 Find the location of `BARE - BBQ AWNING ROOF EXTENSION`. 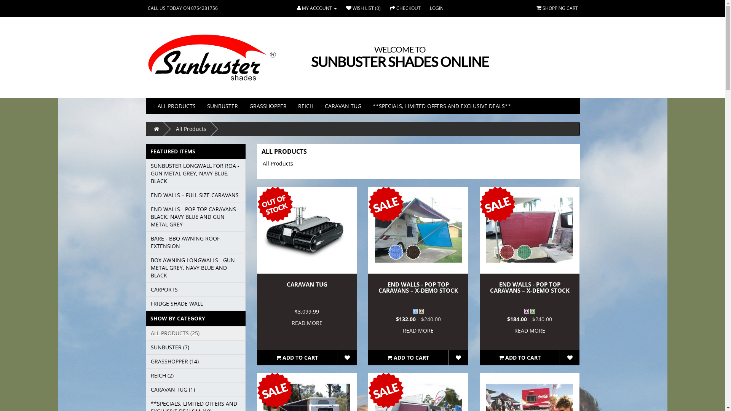

BARE - BBQ AWNING ROOF EXTENSION is located at coordinates (196, 242).